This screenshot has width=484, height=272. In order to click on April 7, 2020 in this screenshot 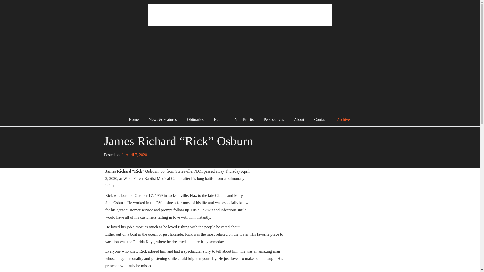, I will do `click(134, 155)`.